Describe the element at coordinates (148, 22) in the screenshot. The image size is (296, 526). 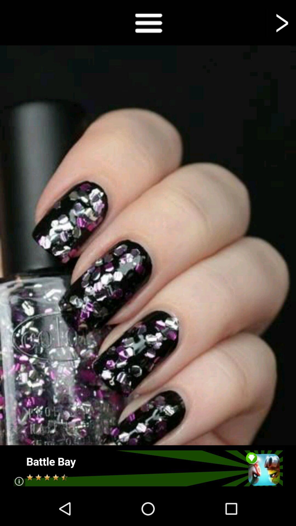
I see `explore menu options` at that location.